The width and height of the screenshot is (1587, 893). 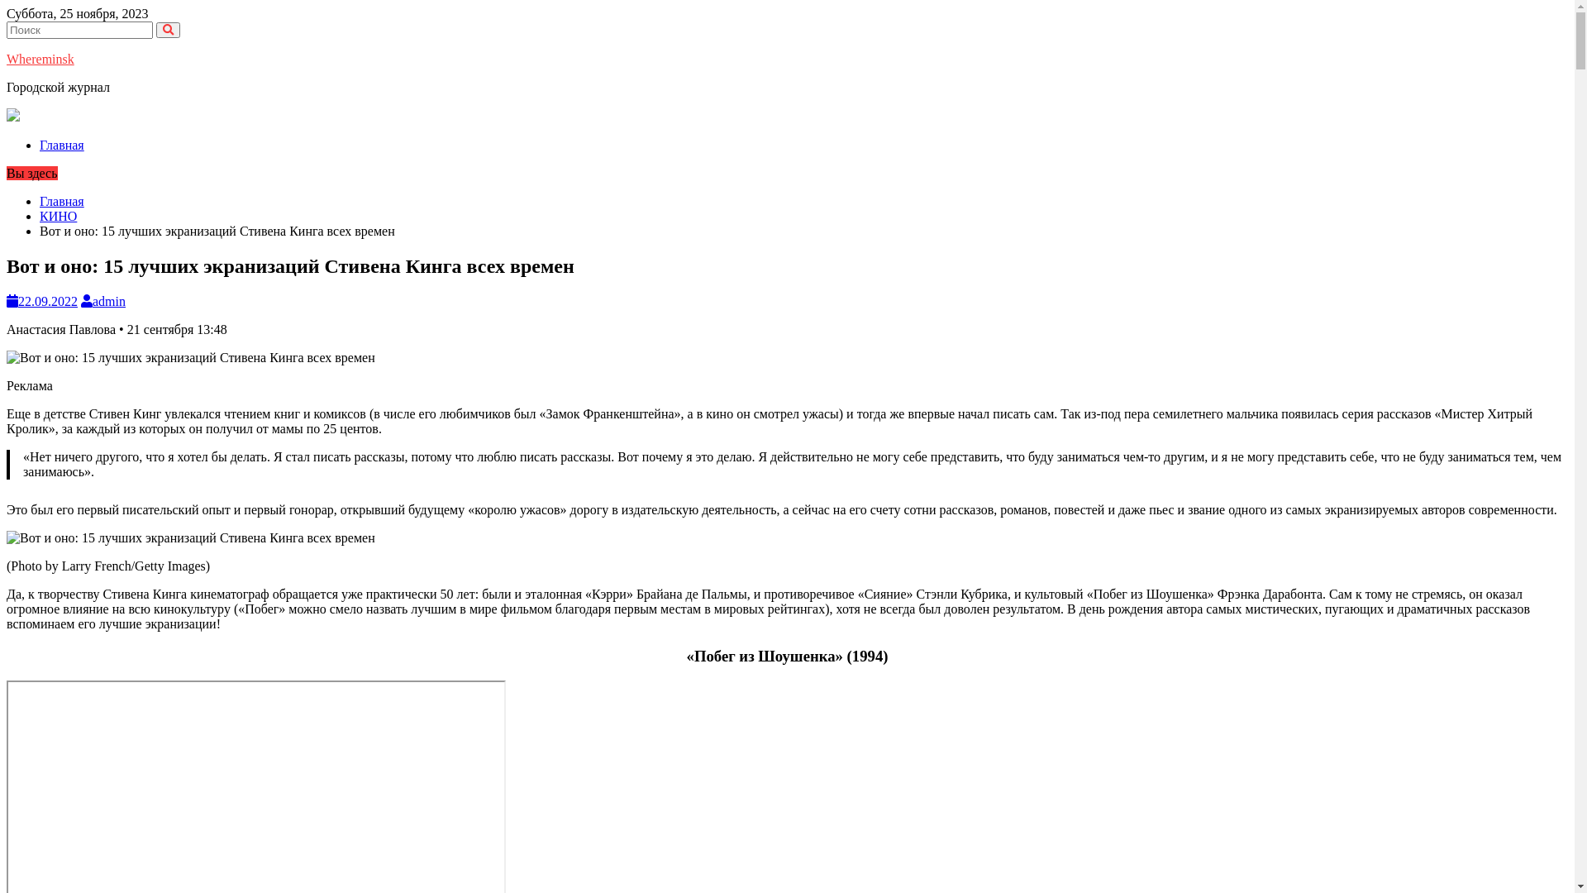 I want to click on Whereminsk, so click(x=41, y=60).